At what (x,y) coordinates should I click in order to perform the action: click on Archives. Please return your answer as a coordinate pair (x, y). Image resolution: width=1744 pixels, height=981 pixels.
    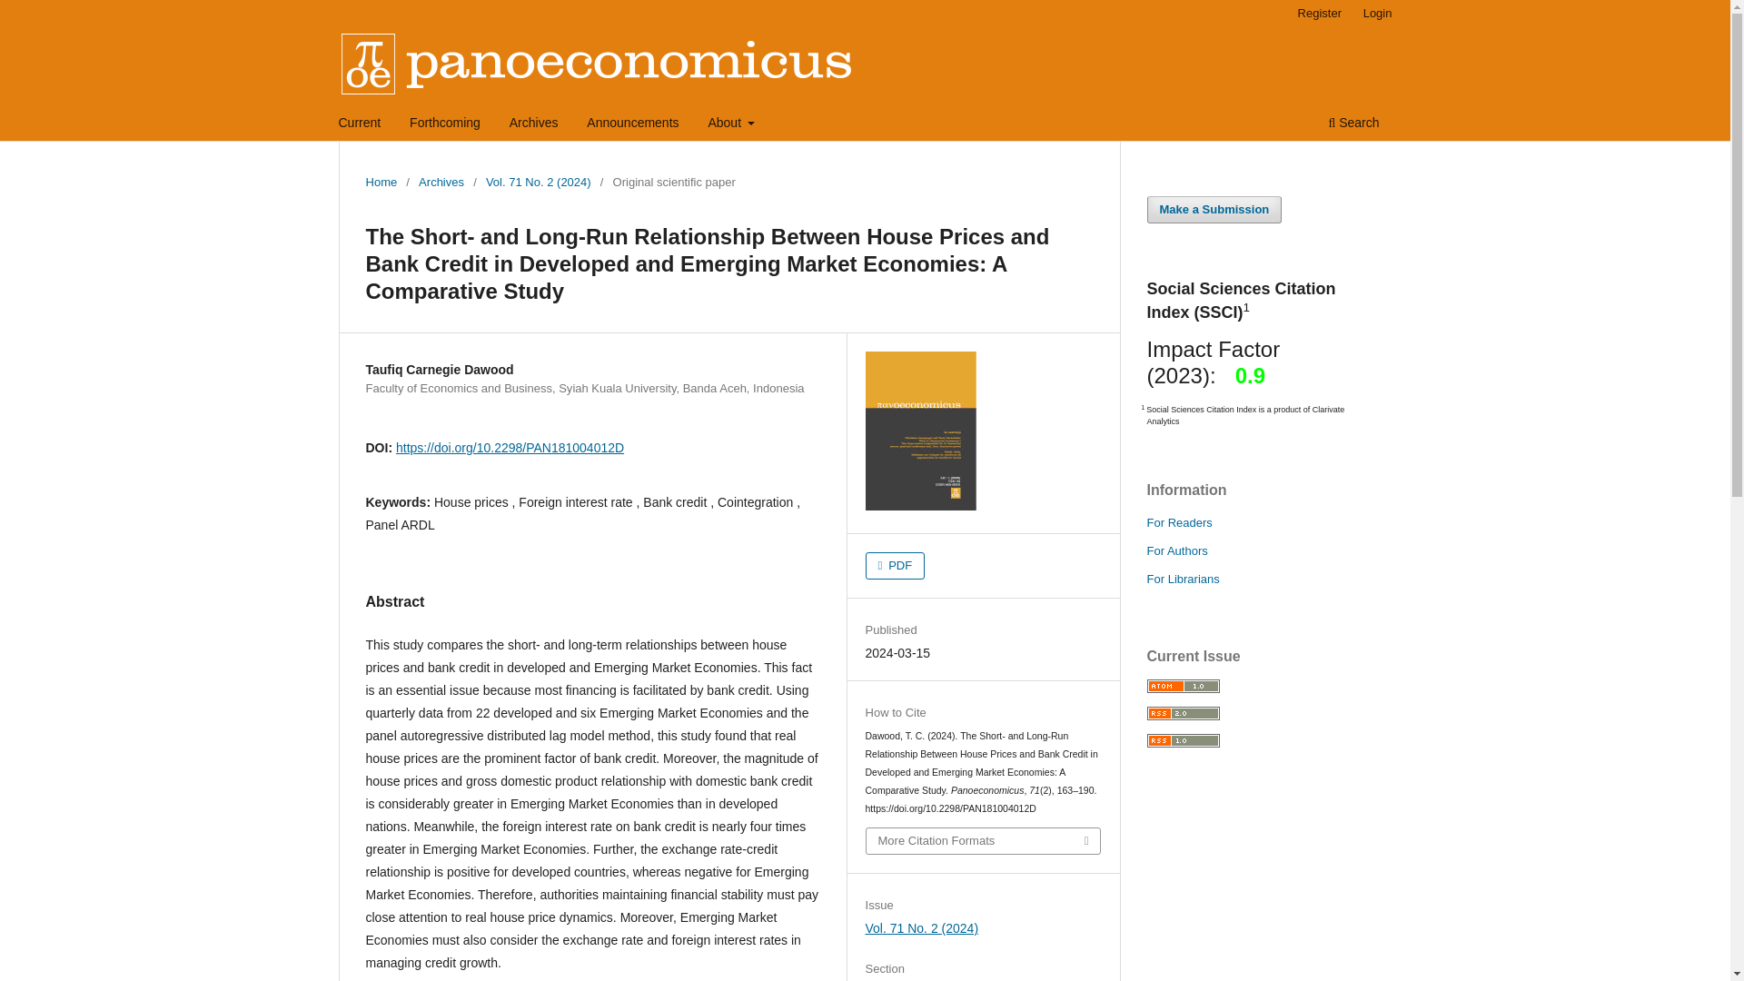
    Looking at the image, I should click on (534, 124).